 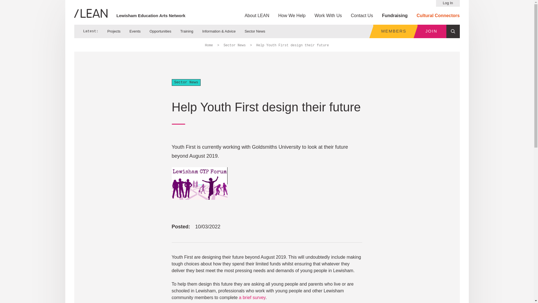 What do you see at coordinates (135, 31) in the screenshot?
I see `Events` at bounding box center [135, 31].